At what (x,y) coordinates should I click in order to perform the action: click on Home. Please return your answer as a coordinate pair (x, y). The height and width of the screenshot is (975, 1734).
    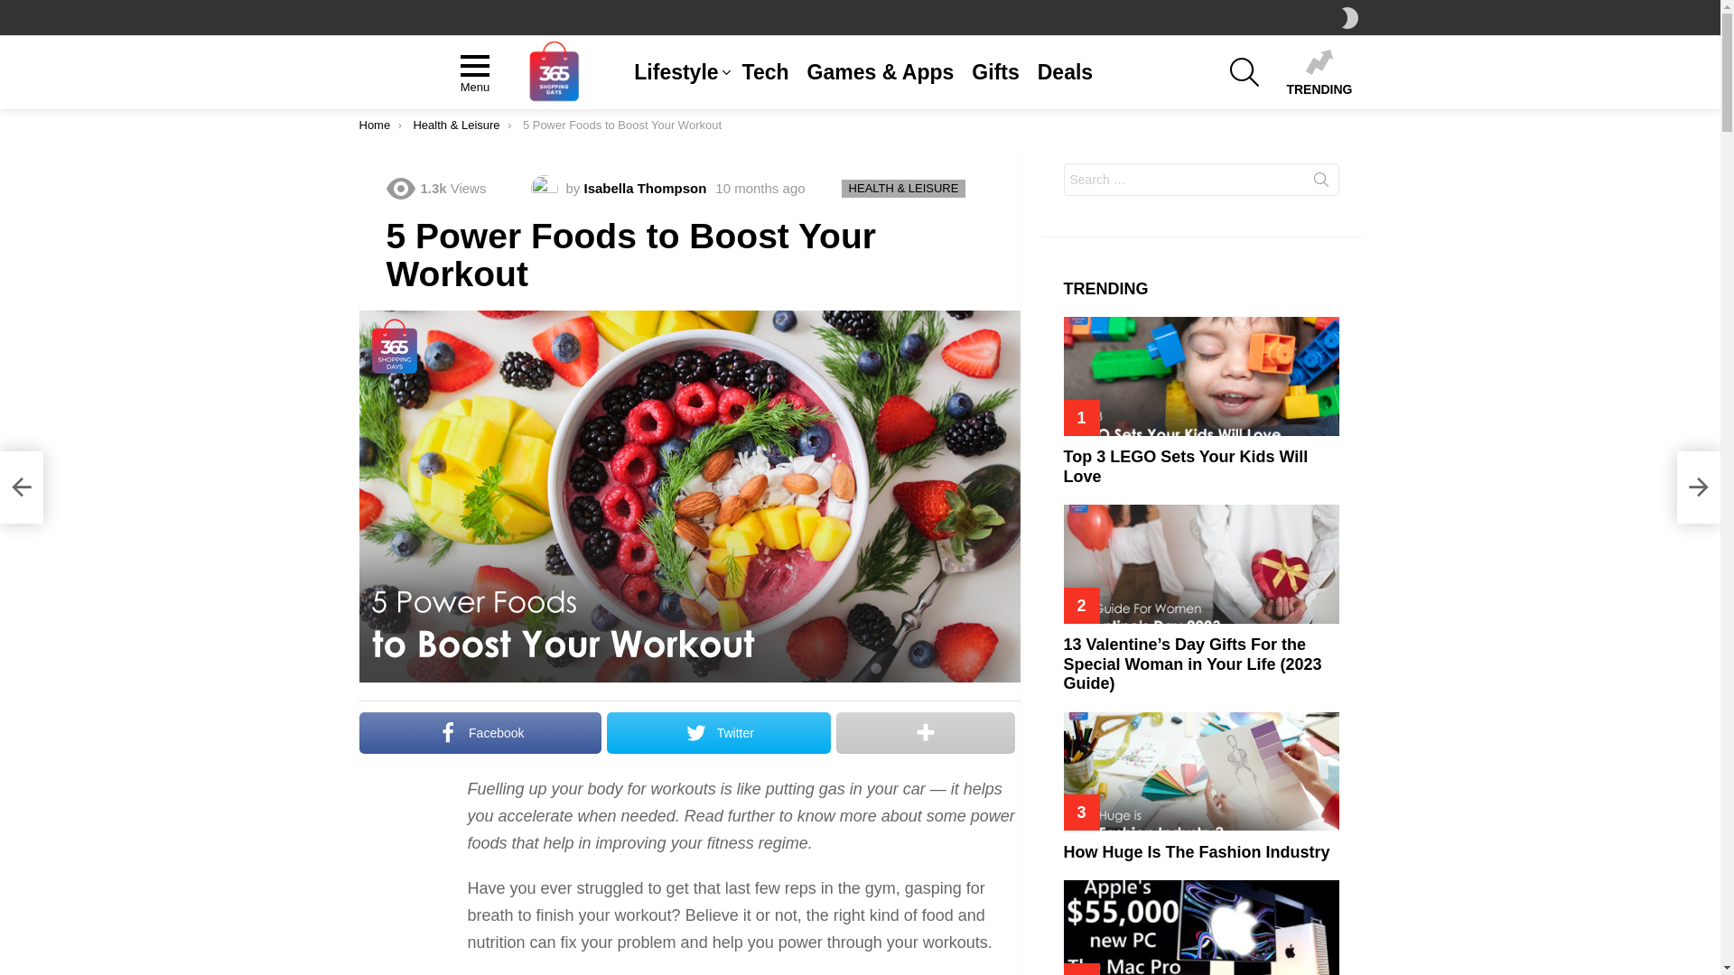
    Looking at the image, I should click on (376, 125).